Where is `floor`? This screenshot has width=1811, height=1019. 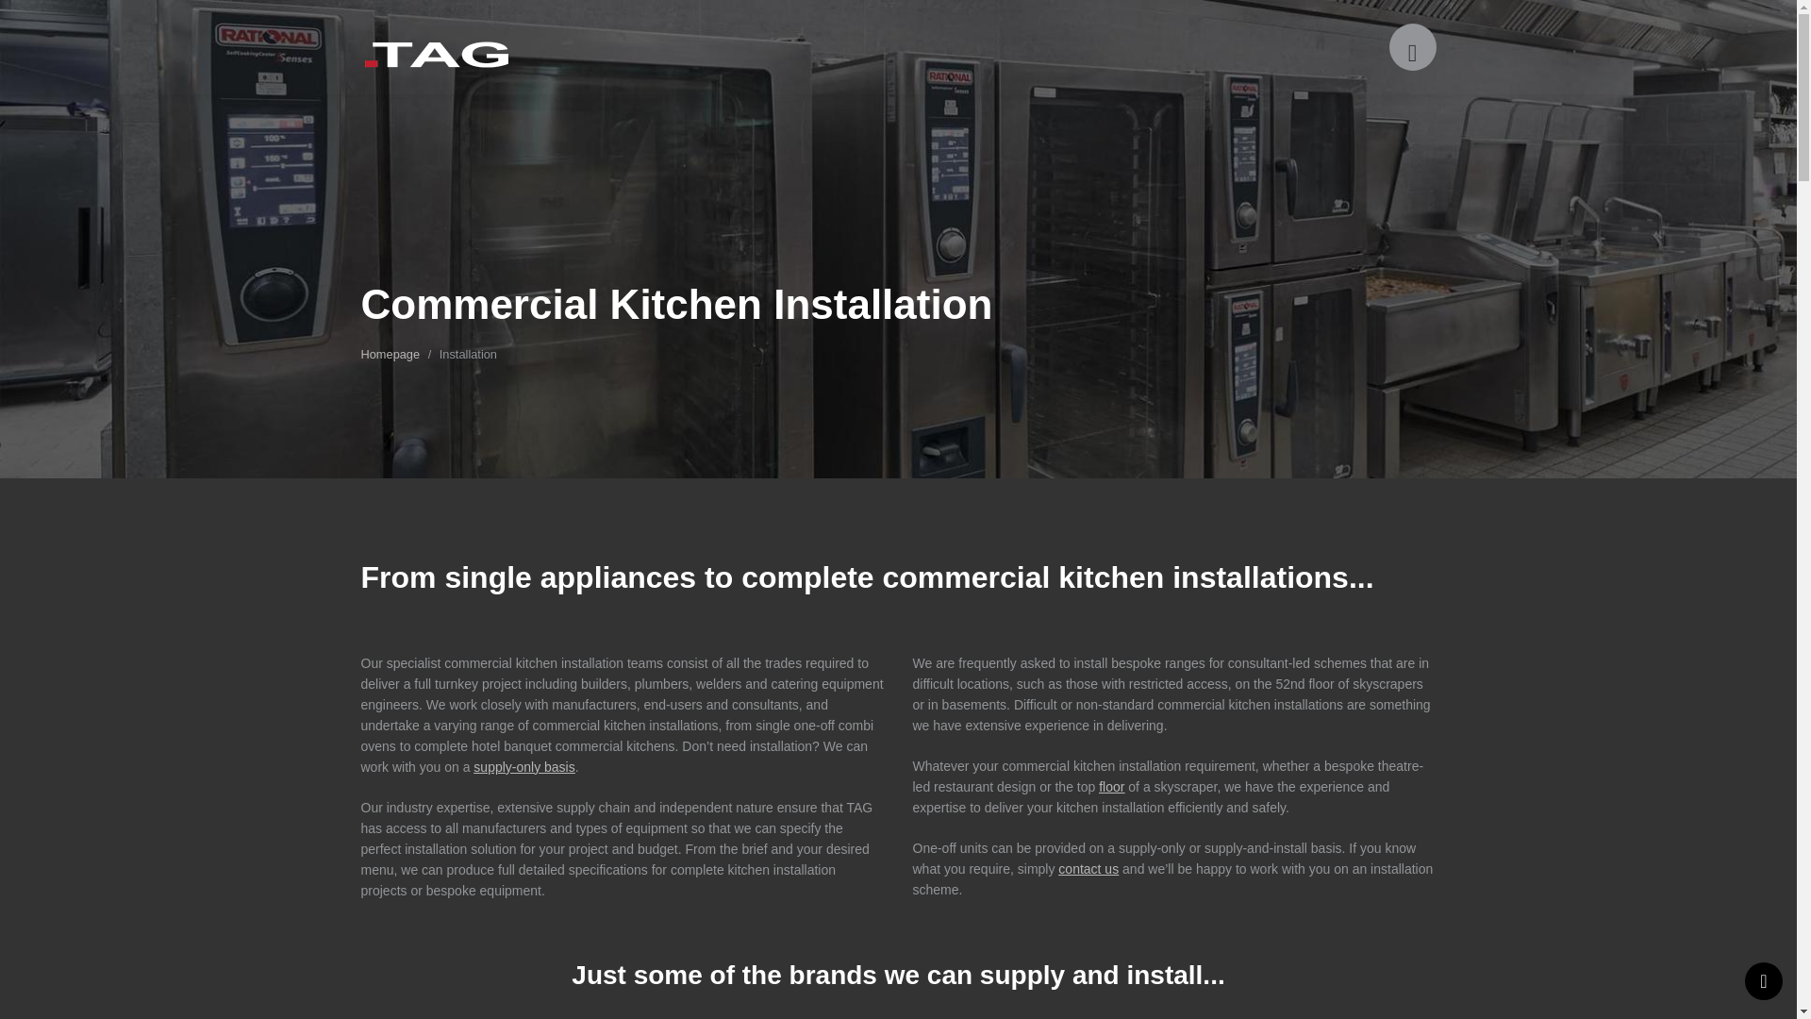
floor is located at coordinates (1111, 787).